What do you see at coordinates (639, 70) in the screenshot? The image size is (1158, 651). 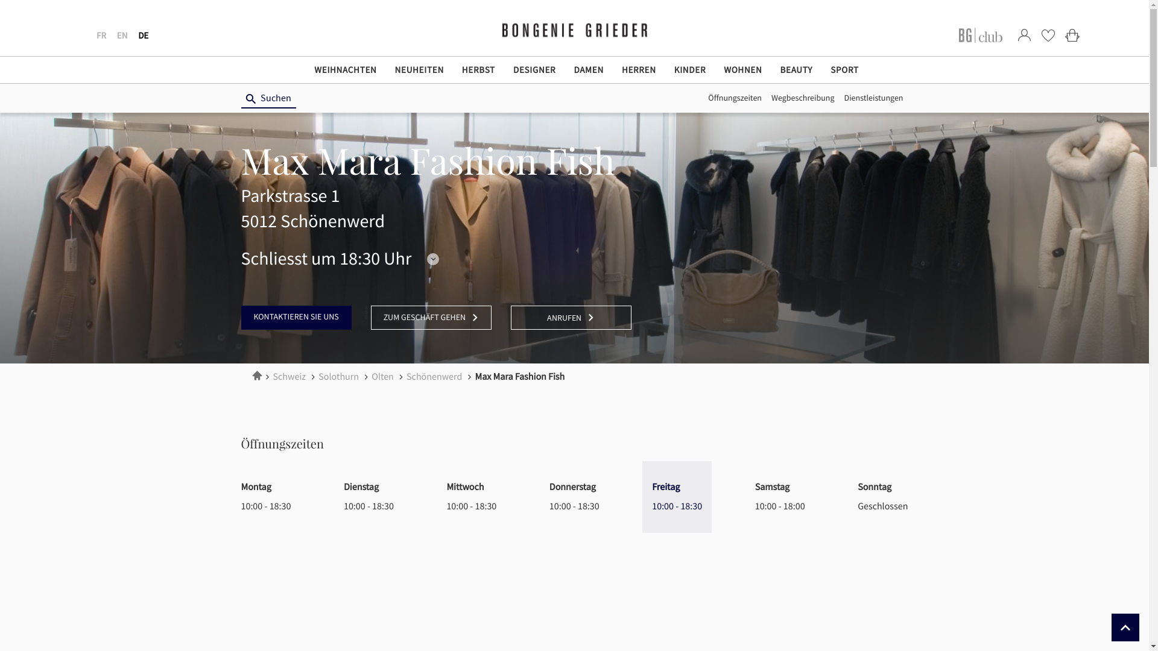 I see `HERREN` at bounding box center [639, 70].